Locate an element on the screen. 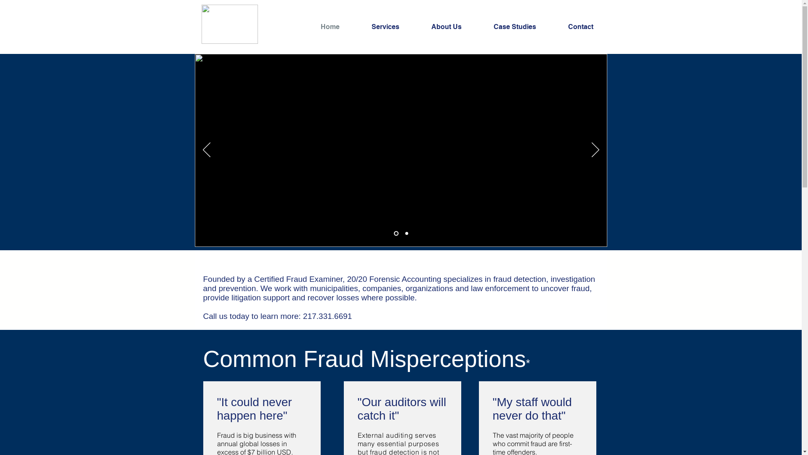  About Us is located at coordinates (456, 27).